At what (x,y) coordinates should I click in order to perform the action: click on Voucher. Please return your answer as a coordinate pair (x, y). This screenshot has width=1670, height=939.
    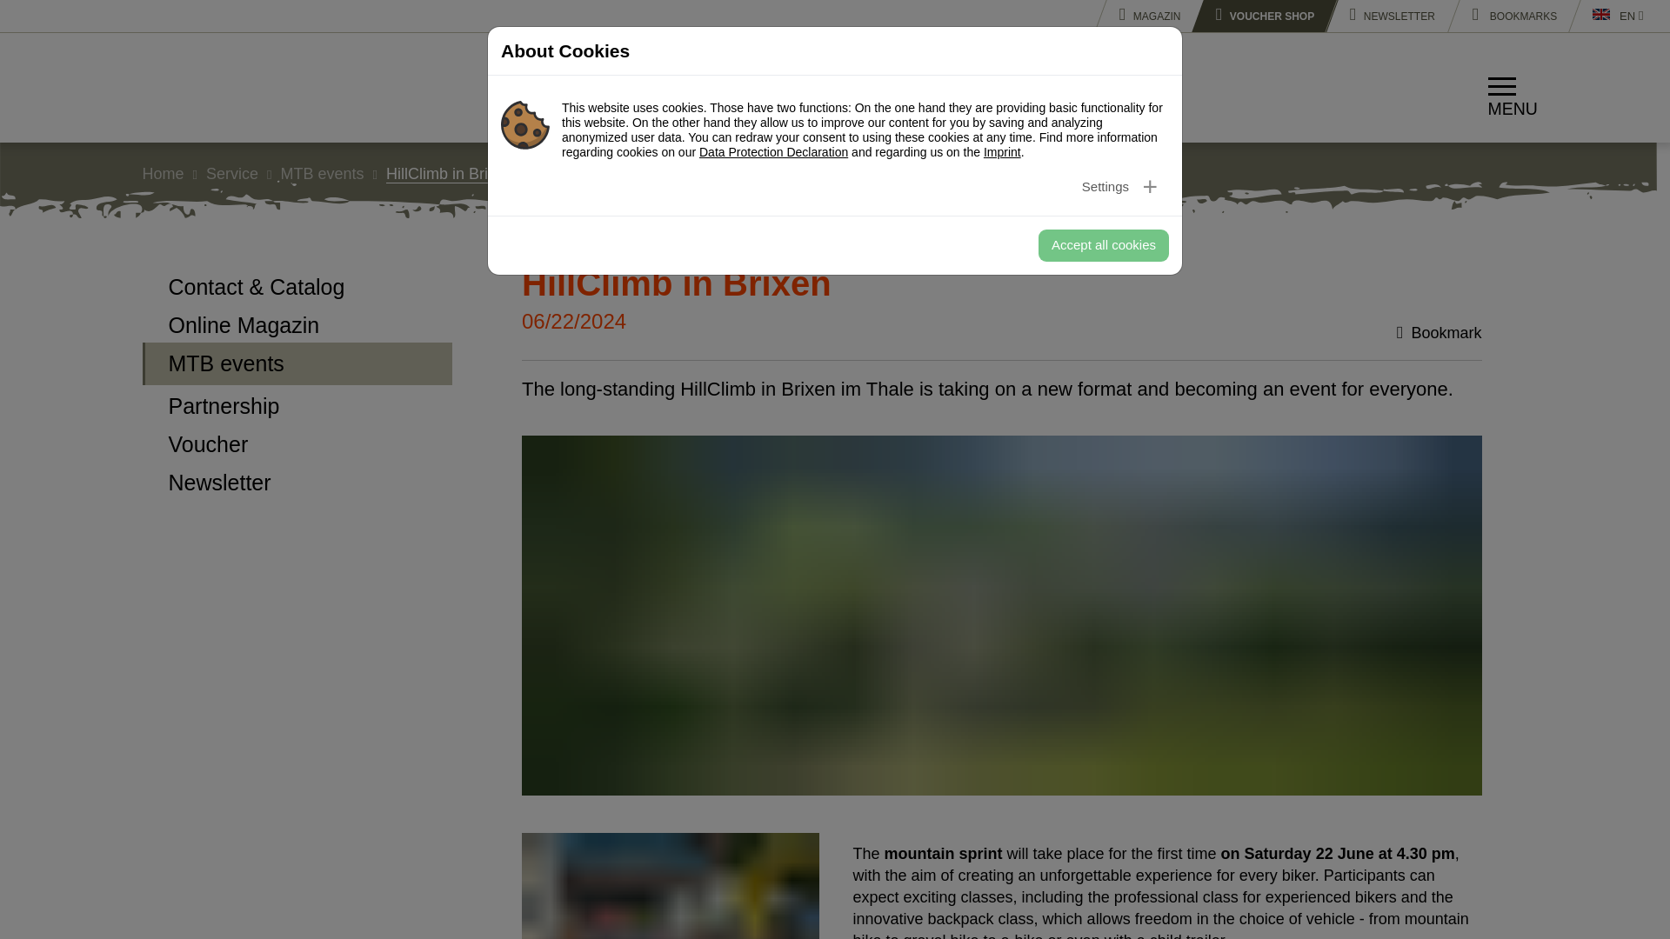
    Looking at the image, I should click on (297, 443).